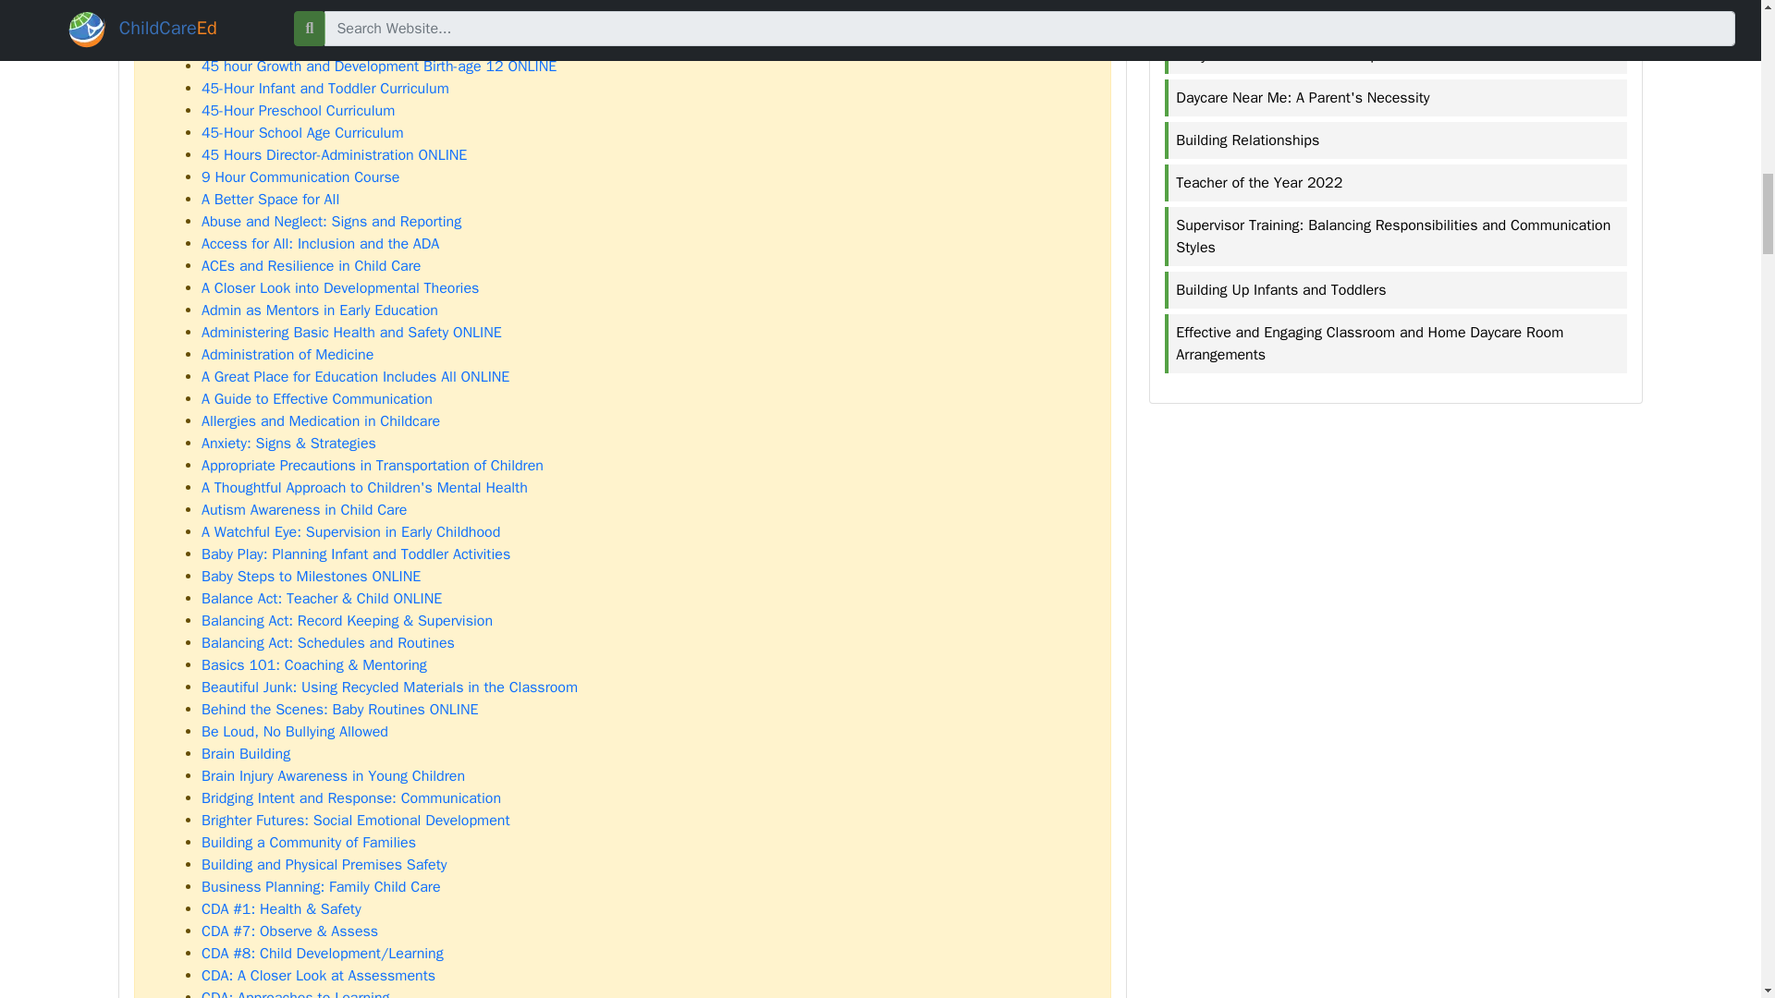 Image resolution: width=1775 pixels, height=998 pixels. What do you see at coordinates (313, 22) in the screenshot?
I see `1-Hour Abuse and Neglect Training` at bounding box center [313, 22].